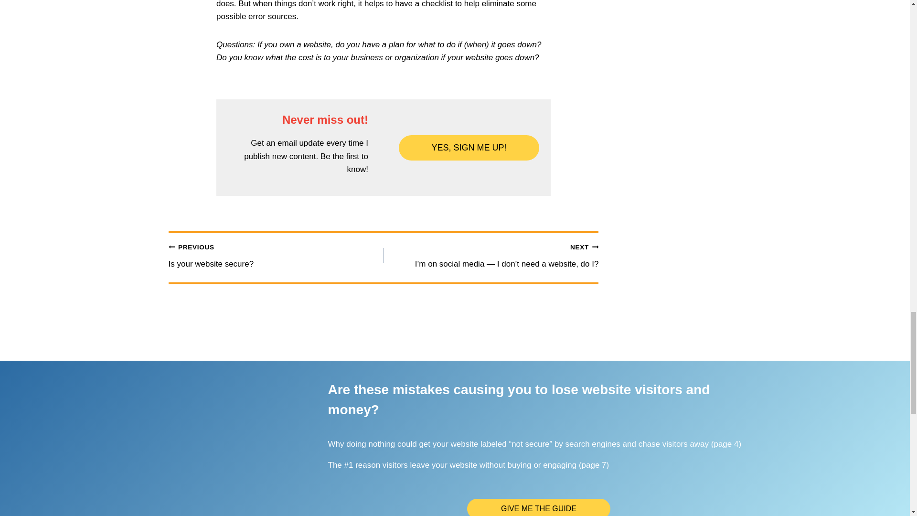 This screenshot has height=516, width=917. What do you see at coordinates (231, 434) in the screenshot?
I see `ebook-cover3` at bounding box center [231, 434].